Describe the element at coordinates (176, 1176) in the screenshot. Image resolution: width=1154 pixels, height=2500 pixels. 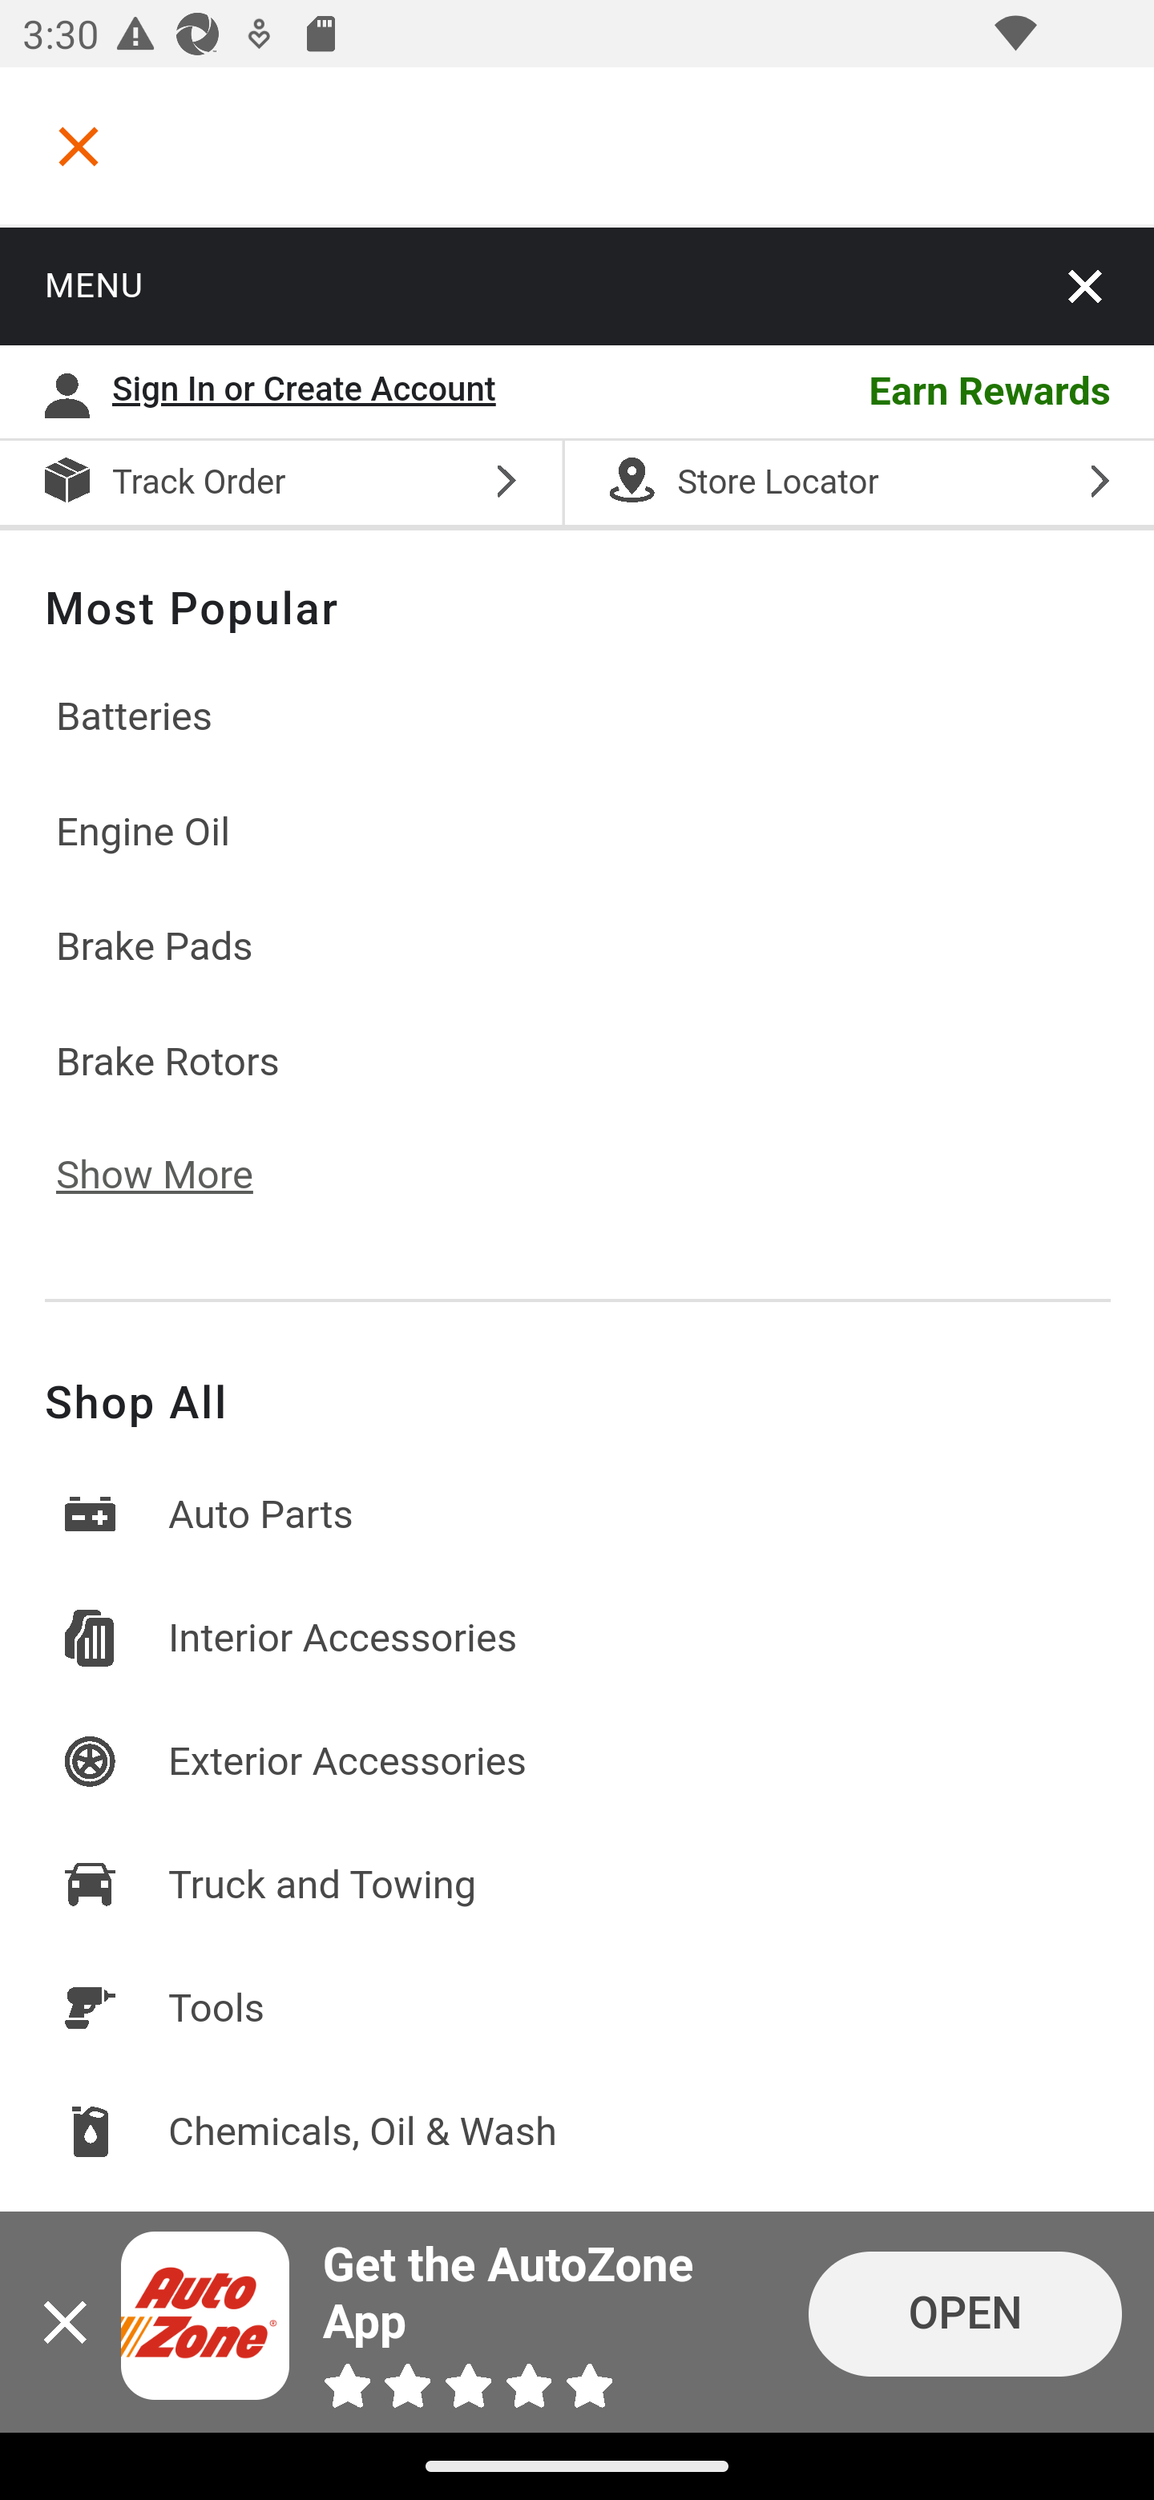
I see `Show More` at that location.